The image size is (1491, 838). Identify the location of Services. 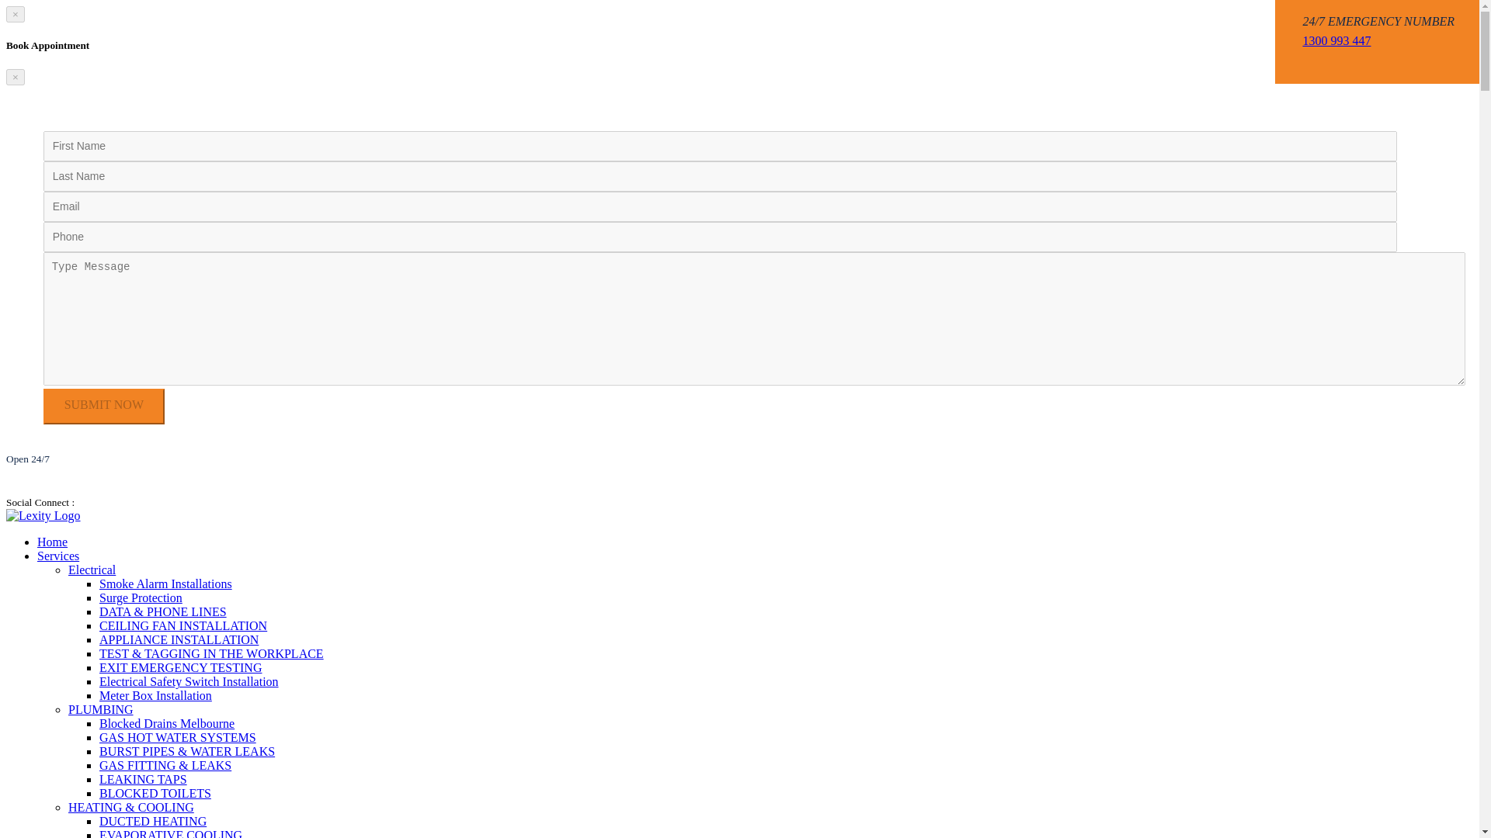
(57, 556).